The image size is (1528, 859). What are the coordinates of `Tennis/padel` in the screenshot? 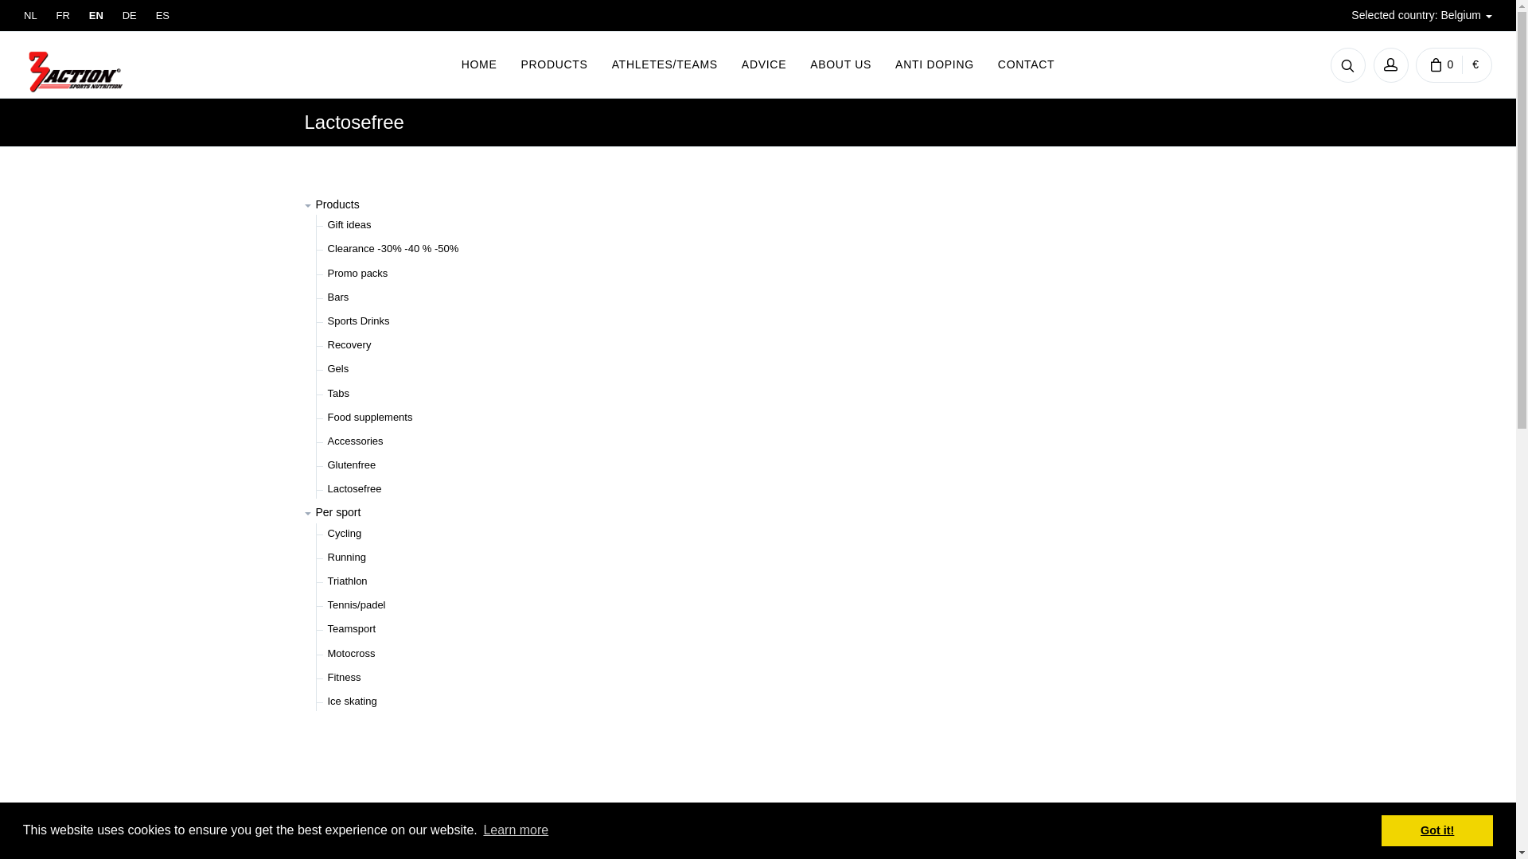 It's located at (357, 604).